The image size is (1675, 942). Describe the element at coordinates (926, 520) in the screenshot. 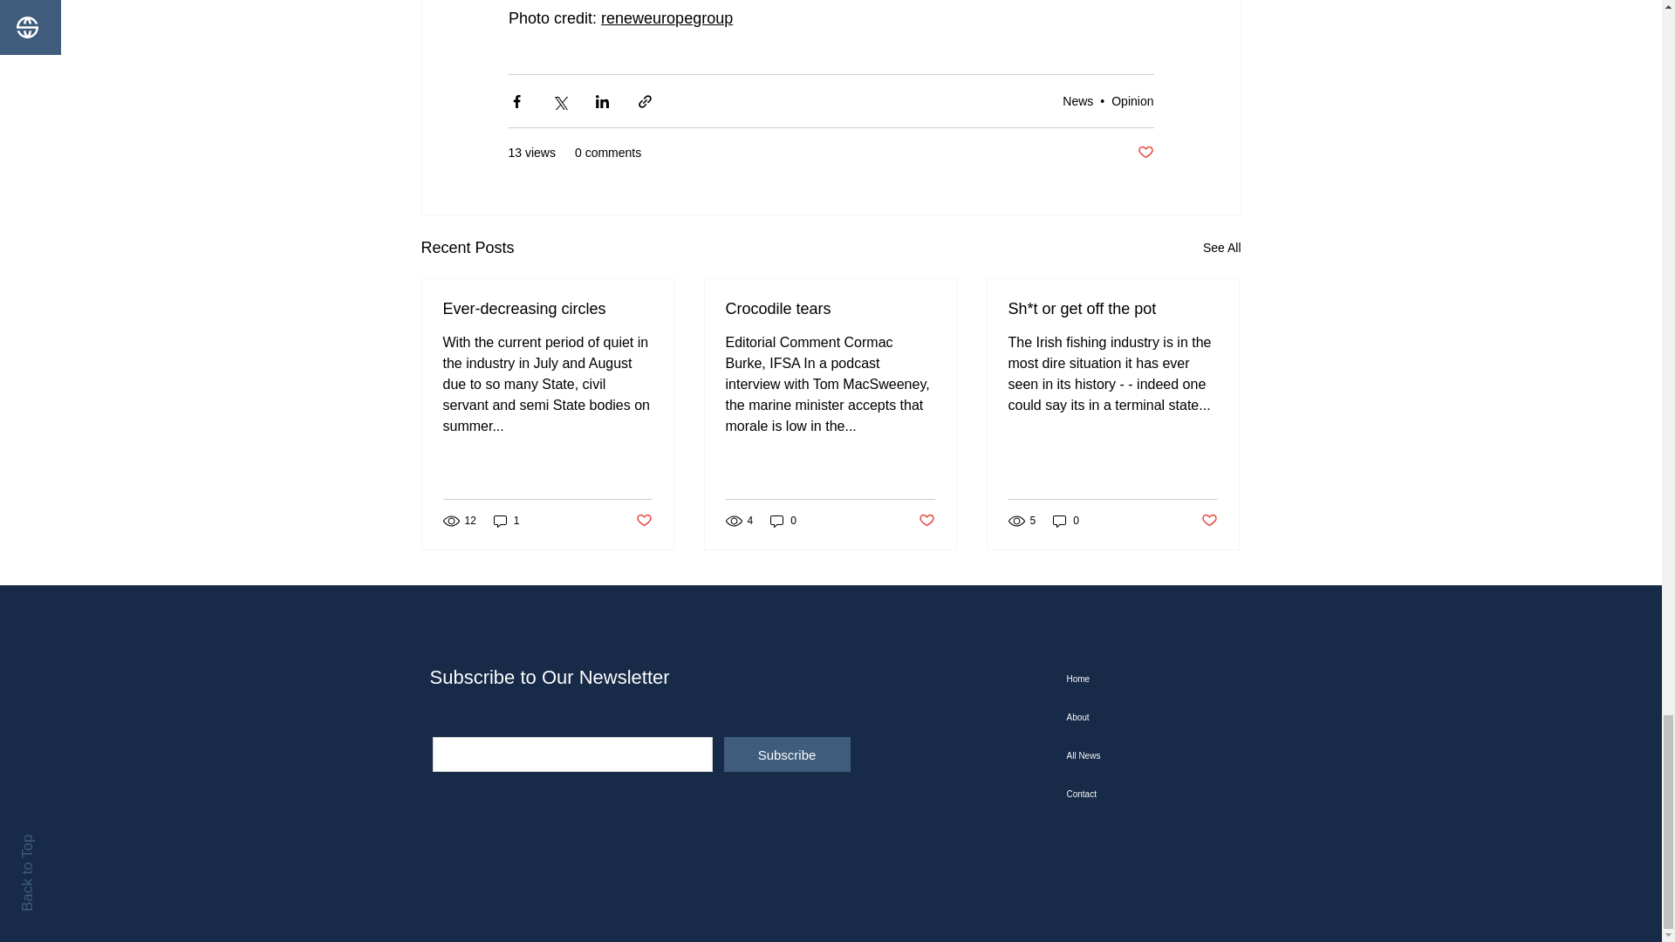

I see `Post not marked as liked` at that location.